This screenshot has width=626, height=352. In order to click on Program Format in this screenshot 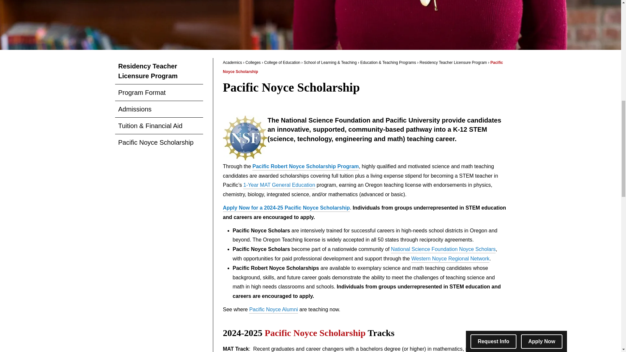, I will do `click(158, 93)`.